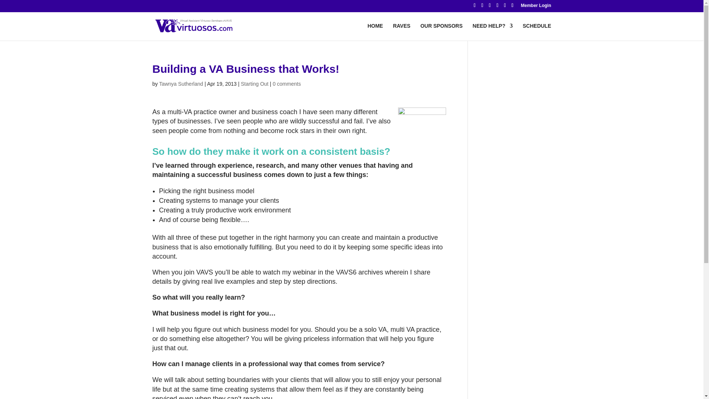  Describe the element at coordinates (535, 7) in the screenshot. I see `Member Login` at that location.